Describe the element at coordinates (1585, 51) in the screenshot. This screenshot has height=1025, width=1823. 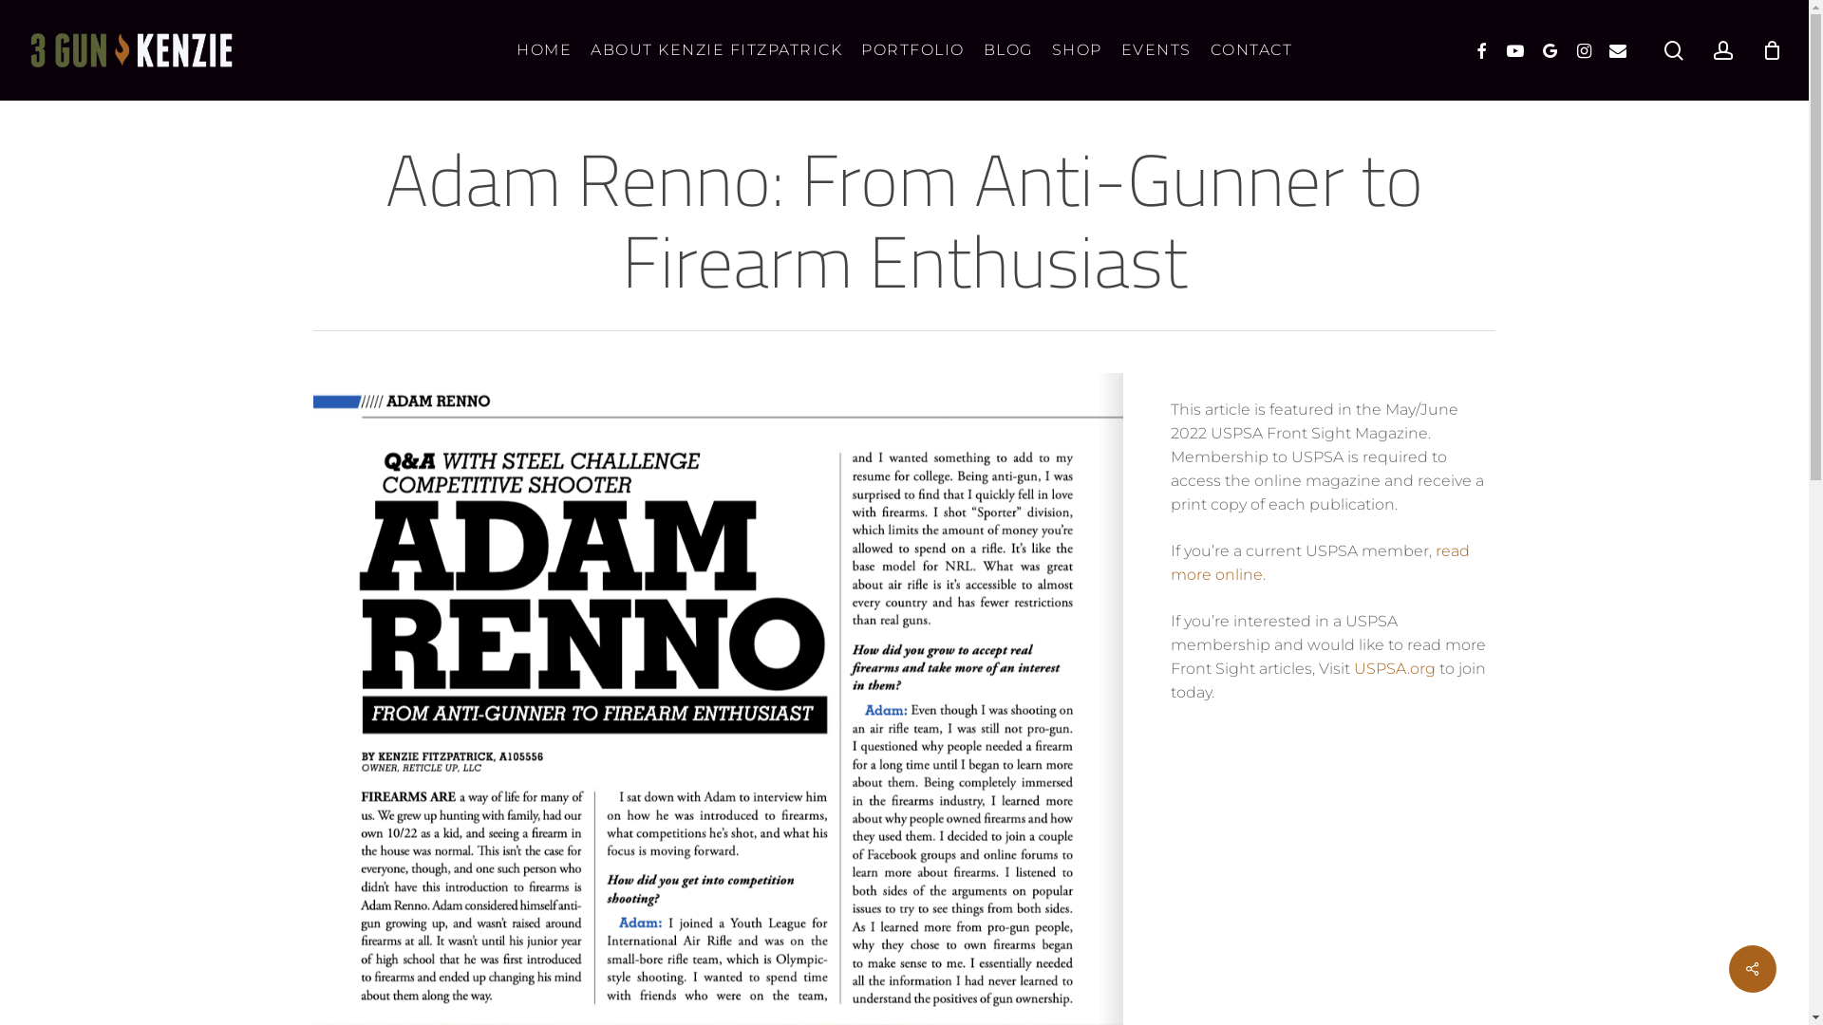
I see `INSTAGRAM` at that location.